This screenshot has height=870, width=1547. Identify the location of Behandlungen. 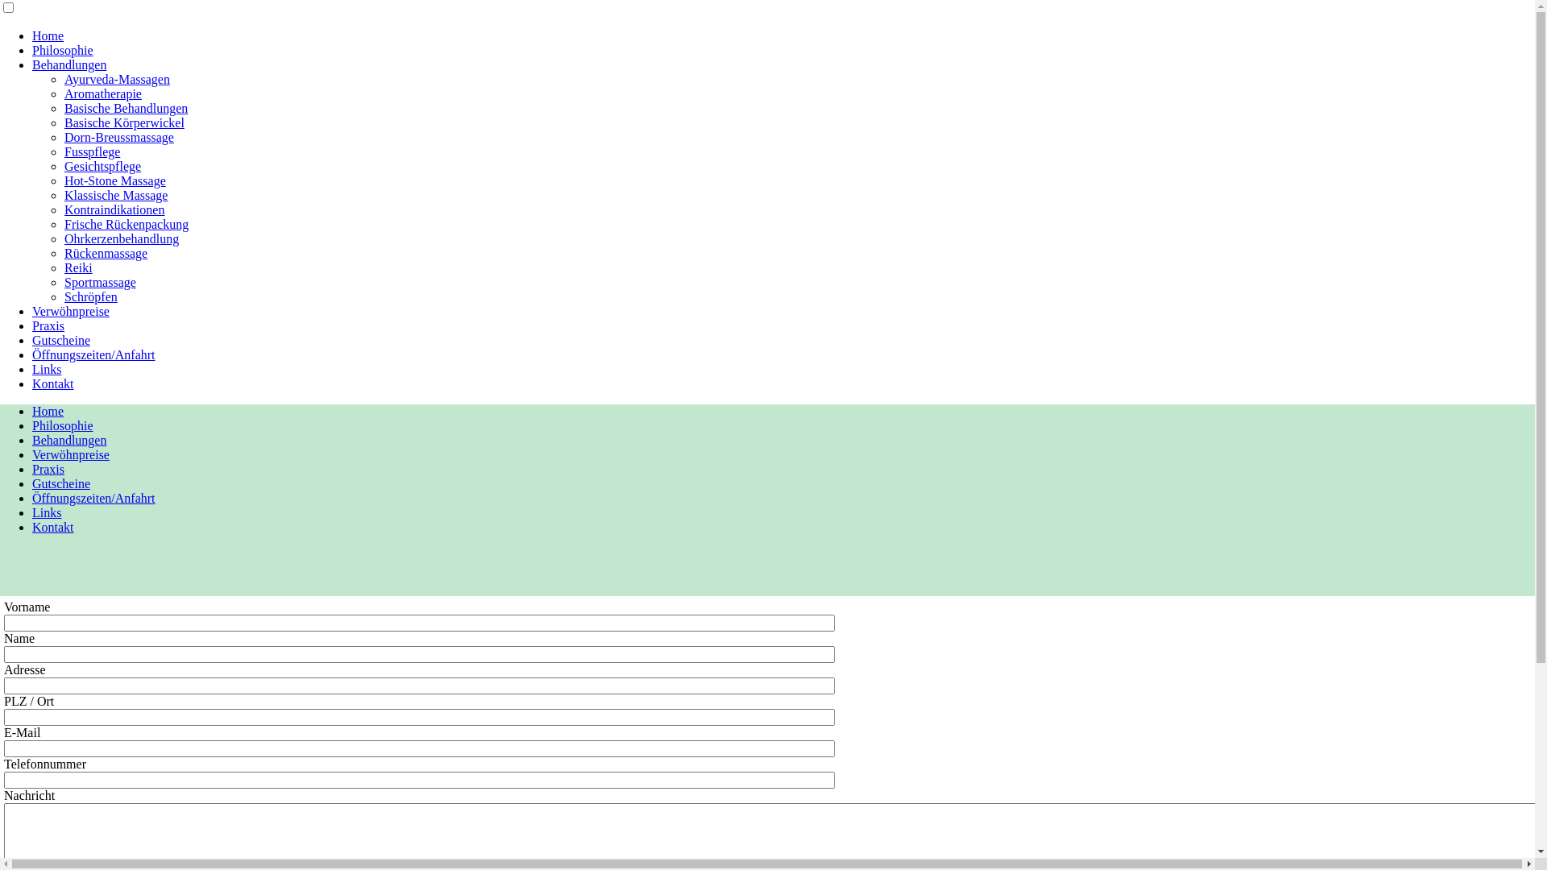
(69, 64).